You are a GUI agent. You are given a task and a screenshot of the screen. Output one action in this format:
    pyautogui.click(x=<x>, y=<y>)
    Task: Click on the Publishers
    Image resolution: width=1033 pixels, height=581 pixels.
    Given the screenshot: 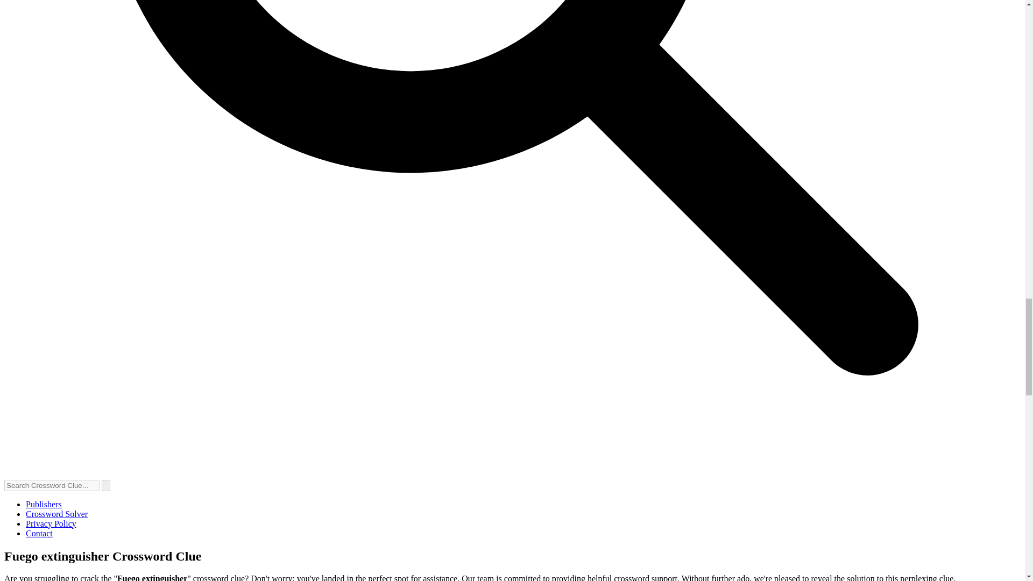 What is the action you would take?
    pyautogui.click(x=44, y=504)
    